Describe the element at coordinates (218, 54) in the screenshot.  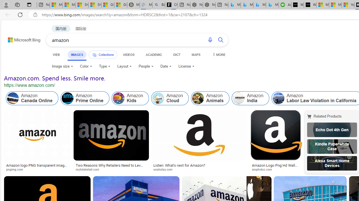
I see `MORE` at that location.